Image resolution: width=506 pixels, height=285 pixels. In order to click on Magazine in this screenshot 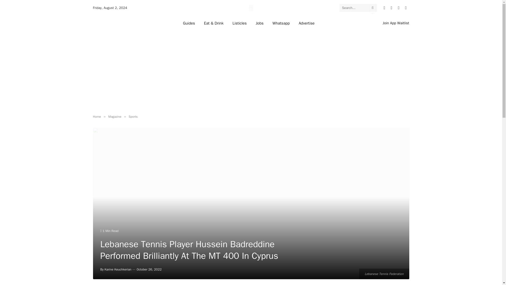, I will do `click(115, 117)`.